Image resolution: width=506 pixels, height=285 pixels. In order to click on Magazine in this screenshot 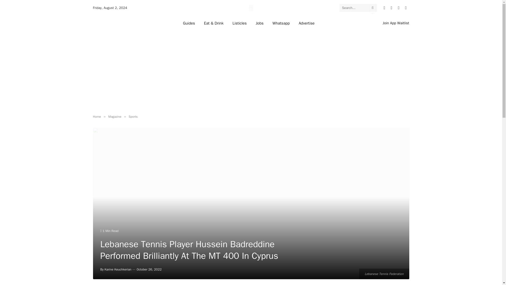, I will do `click(115, 117)`.